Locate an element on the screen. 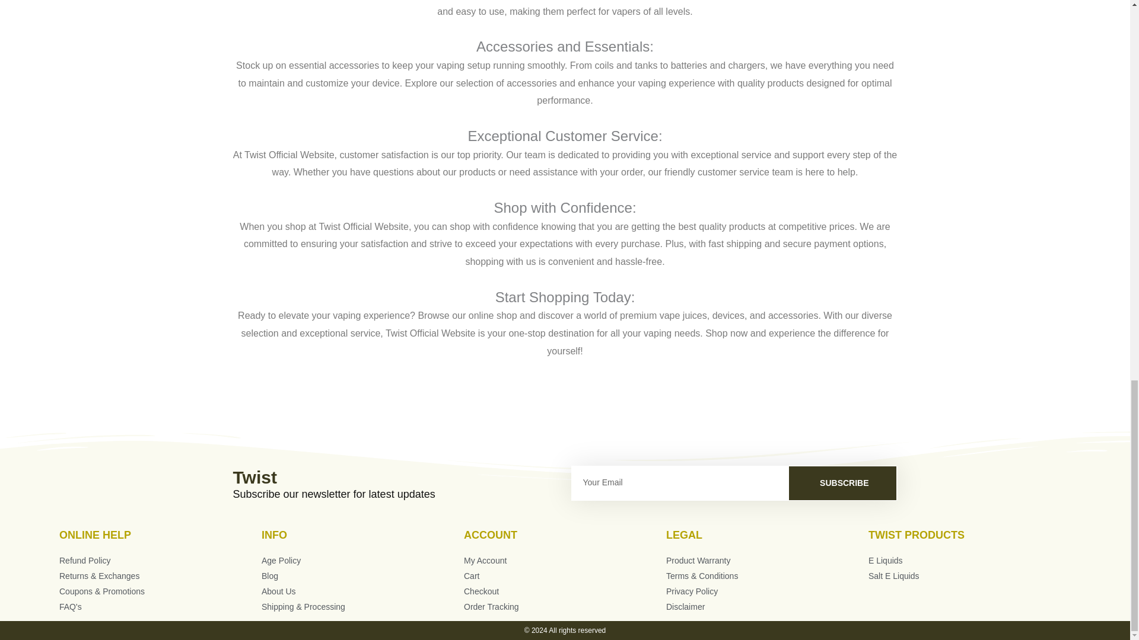 The height and width of the screenshot is (640, 1139). About Us is located at coordinates (362, 591).